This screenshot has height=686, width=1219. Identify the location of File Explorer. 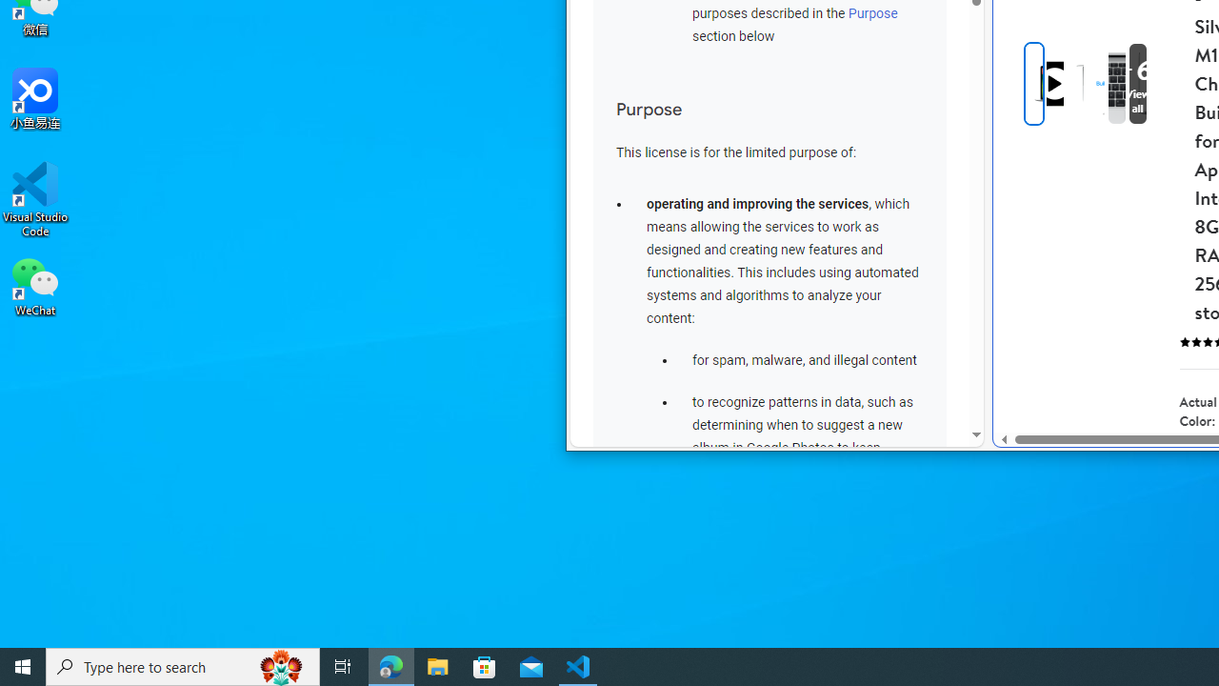
(438, 667).